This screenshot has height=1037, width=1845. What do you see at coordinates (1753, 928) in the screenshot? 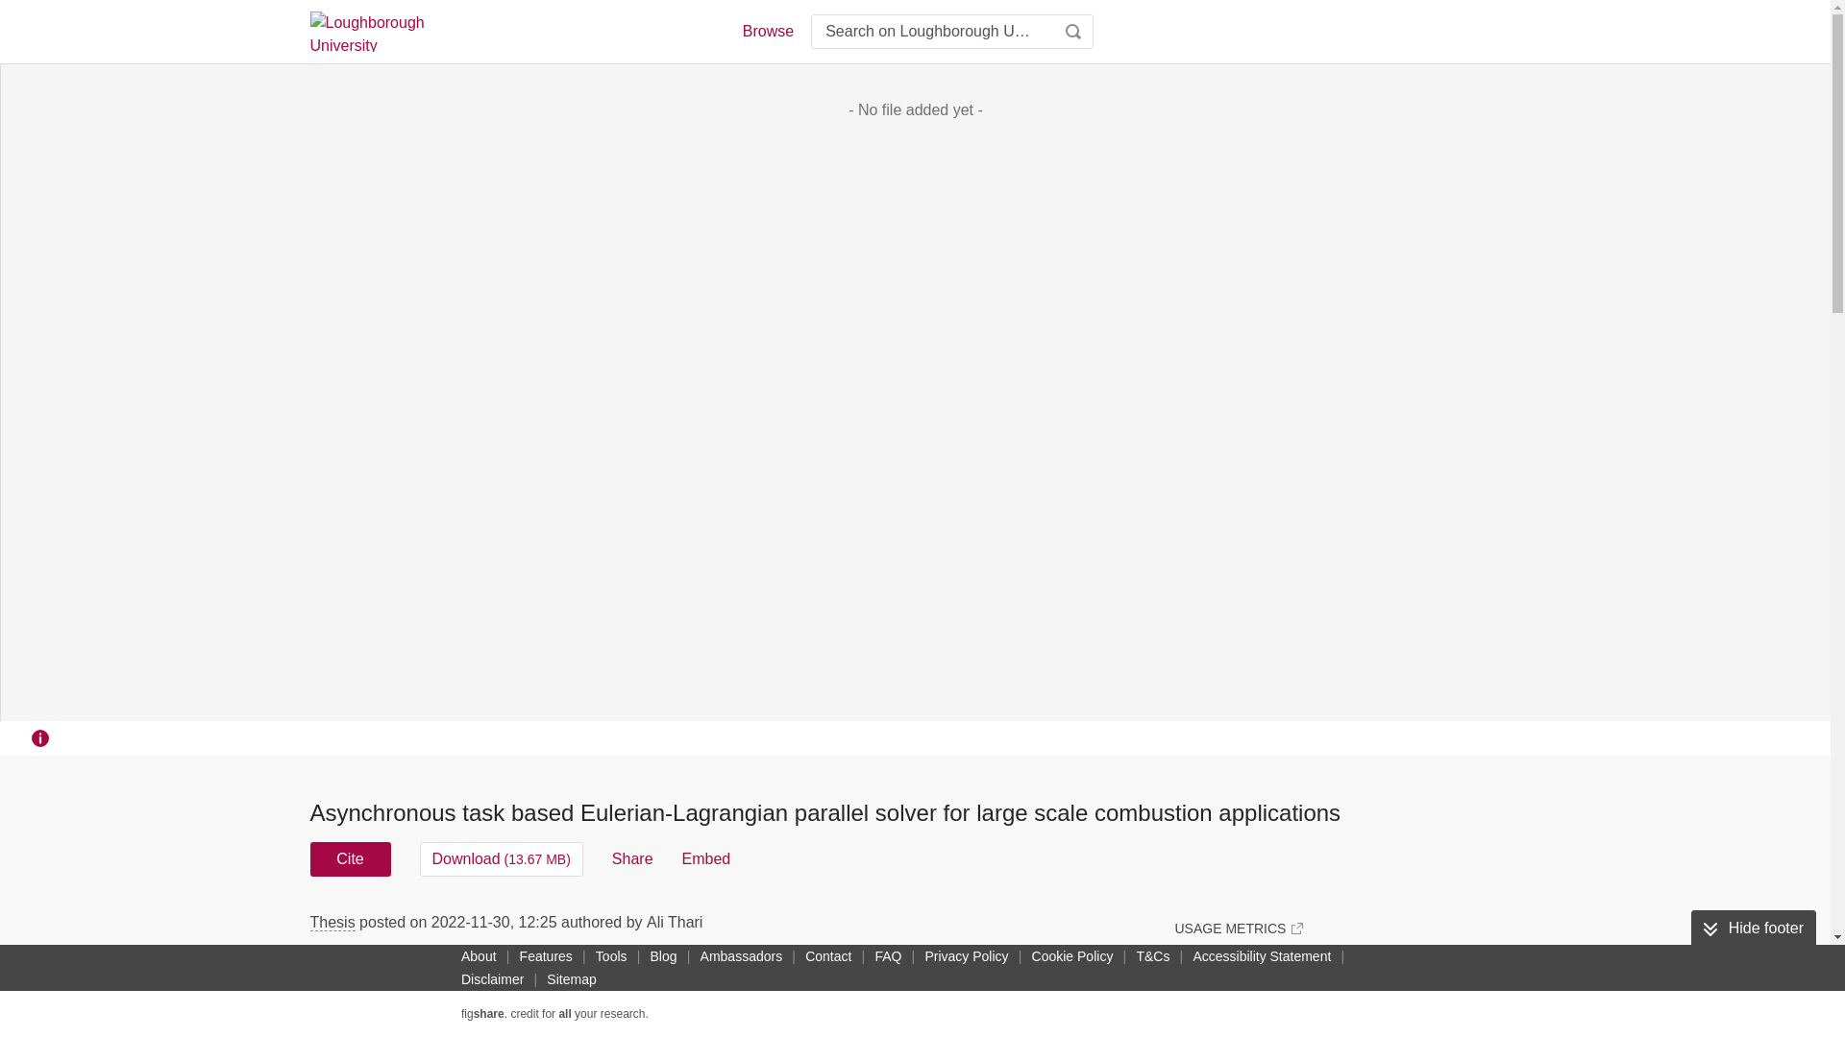
I see `Hide footer` at bounding box center [1753, 928].